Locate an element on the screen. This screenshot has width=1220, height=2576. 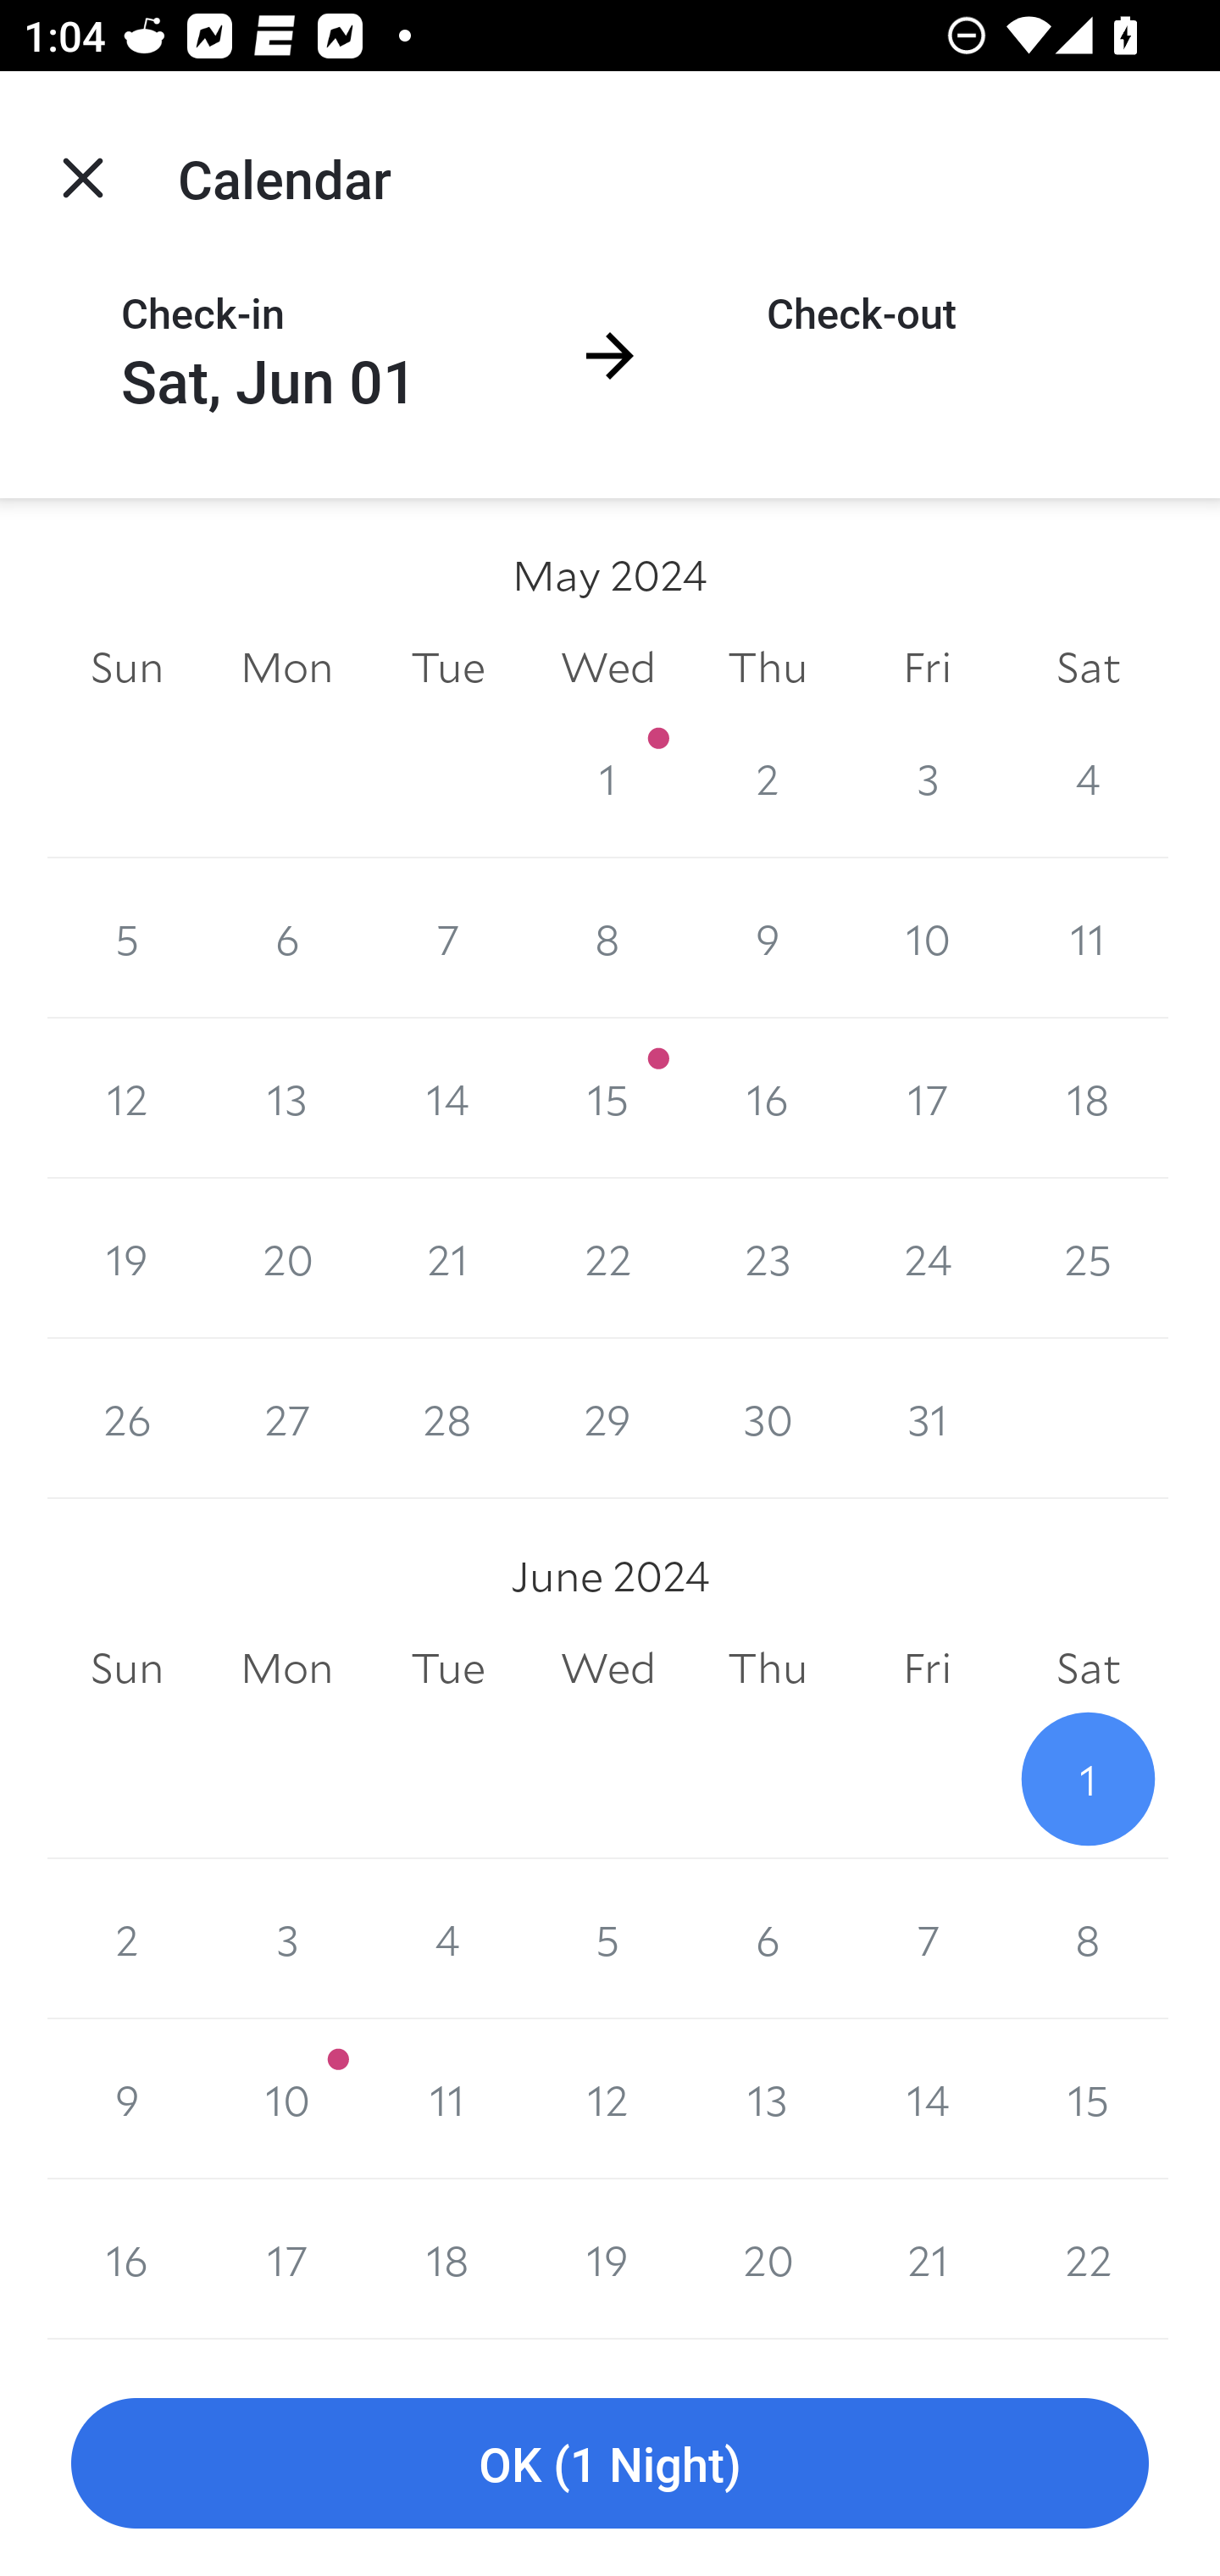
13 13 May 2024 is located at coordinates (286, 1098).